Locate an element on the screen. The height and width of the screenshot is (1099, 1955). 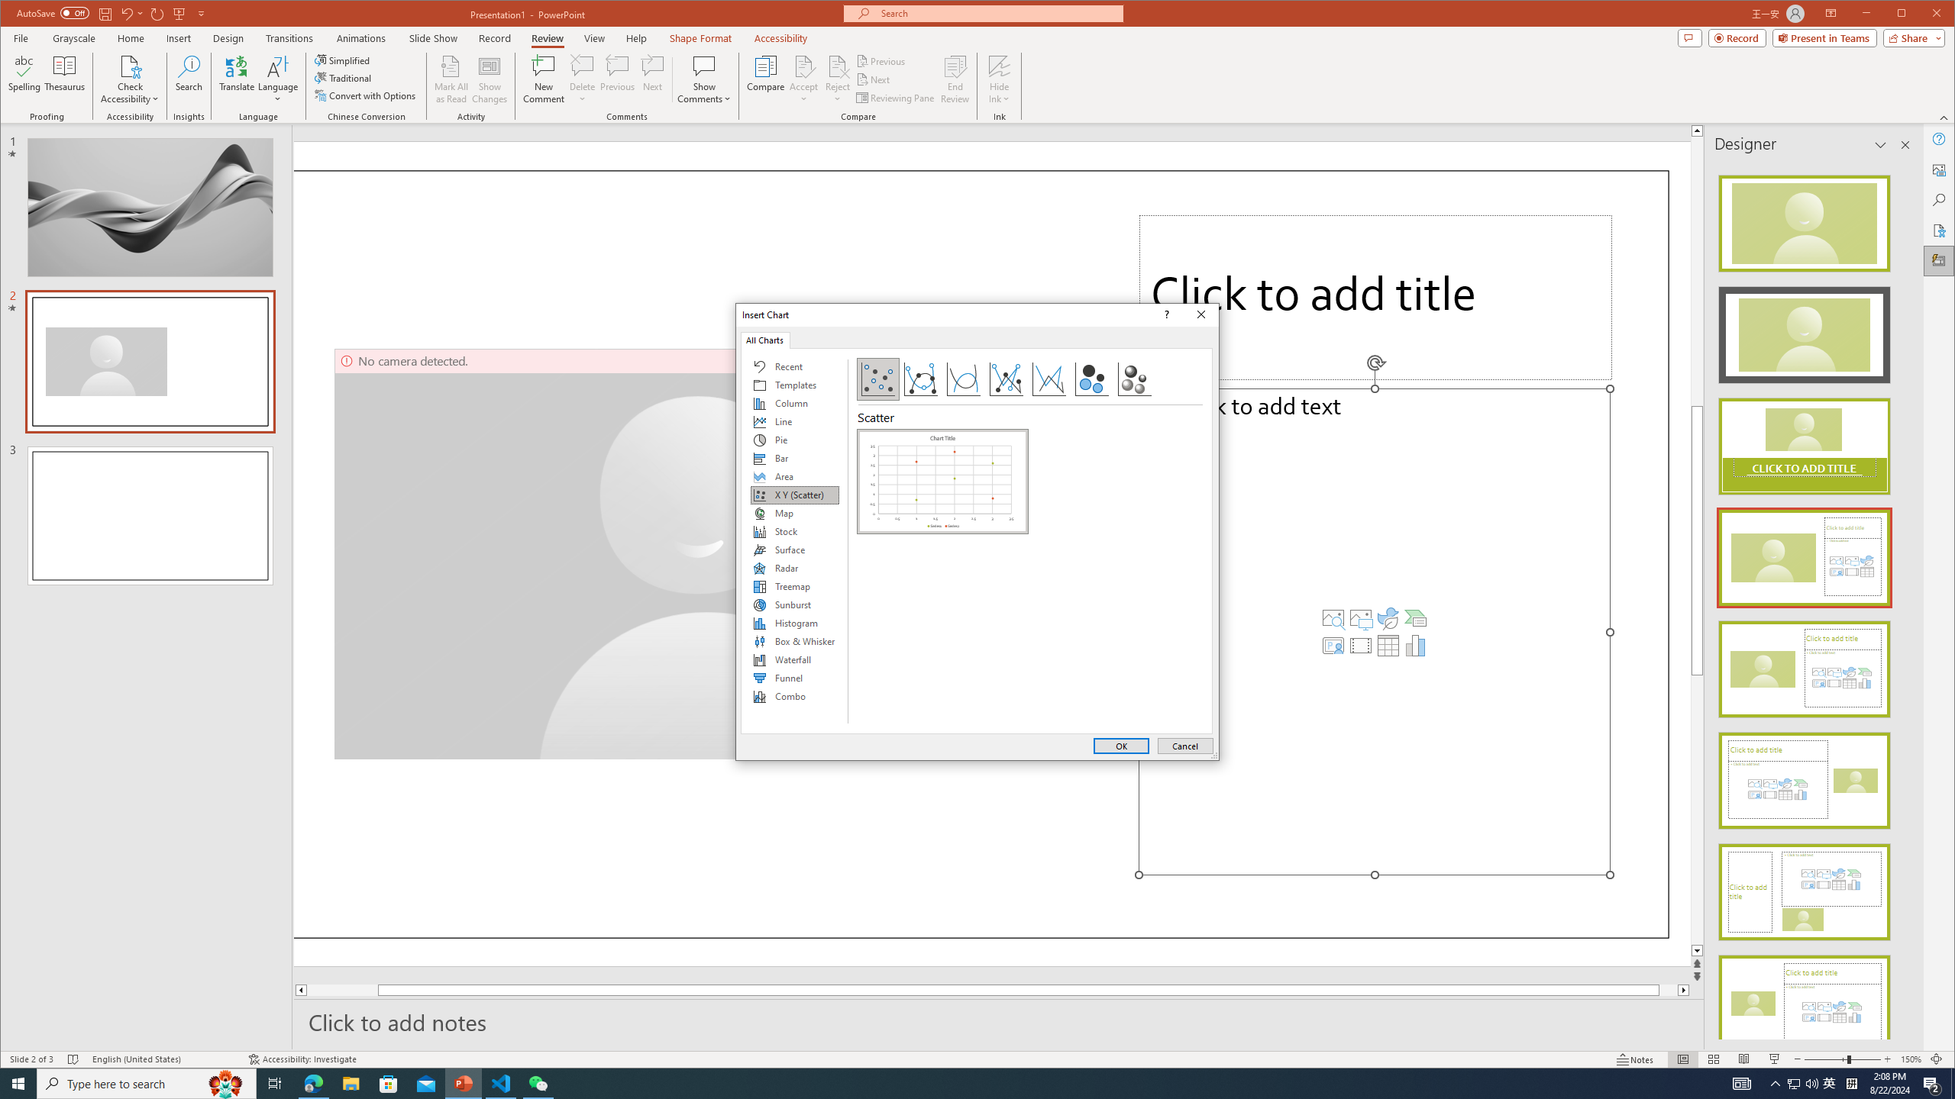
Insert Chart is located at coordinates (1415, 646).